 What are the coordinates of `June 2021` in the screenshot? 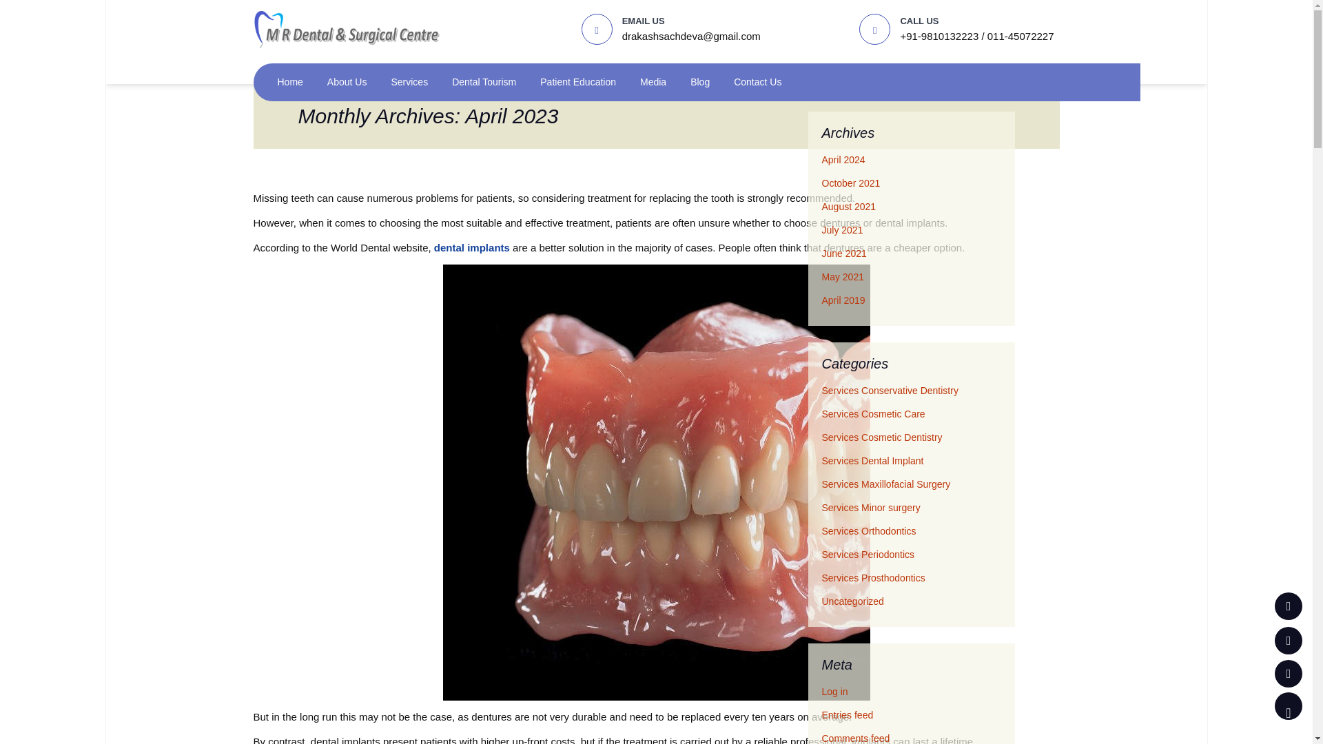 It's located at (843, 253).